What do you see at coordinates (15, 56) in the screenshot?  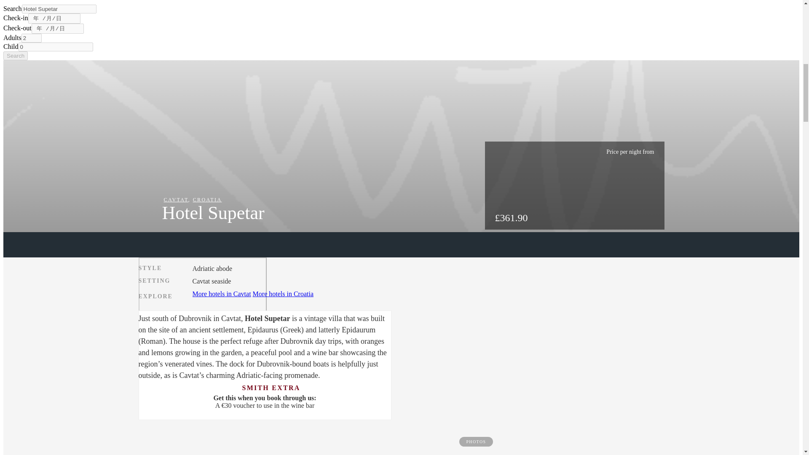 I see `Search` at bounding box center [15, 56].